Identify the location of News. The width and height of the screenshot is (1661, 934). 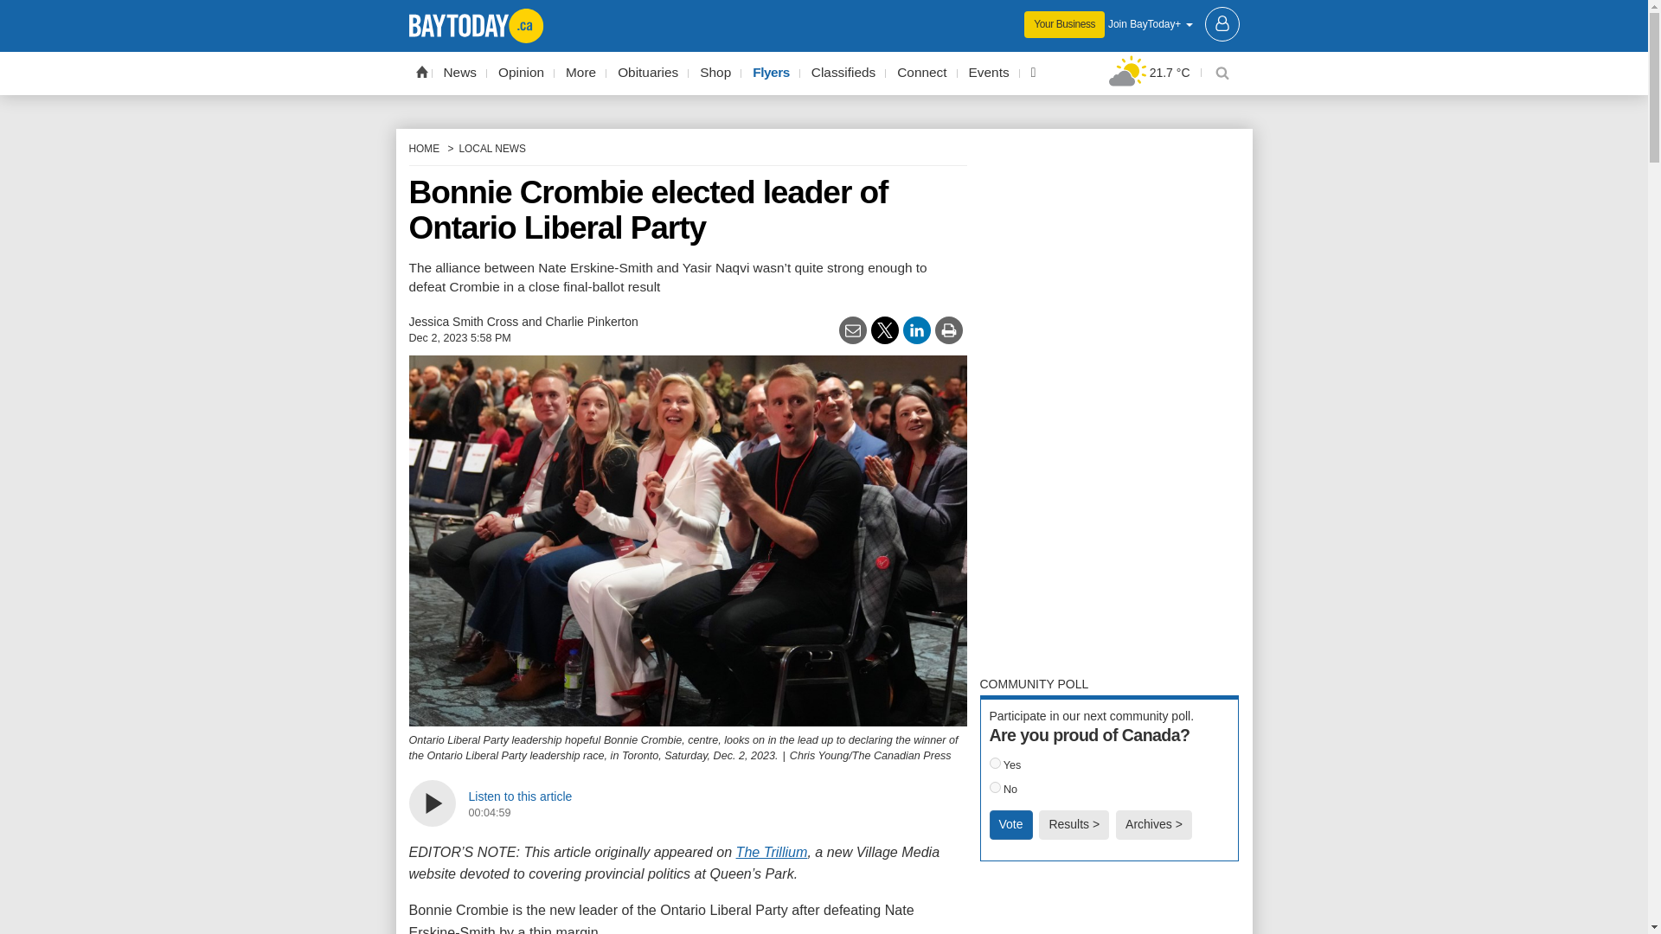
(460, 73).